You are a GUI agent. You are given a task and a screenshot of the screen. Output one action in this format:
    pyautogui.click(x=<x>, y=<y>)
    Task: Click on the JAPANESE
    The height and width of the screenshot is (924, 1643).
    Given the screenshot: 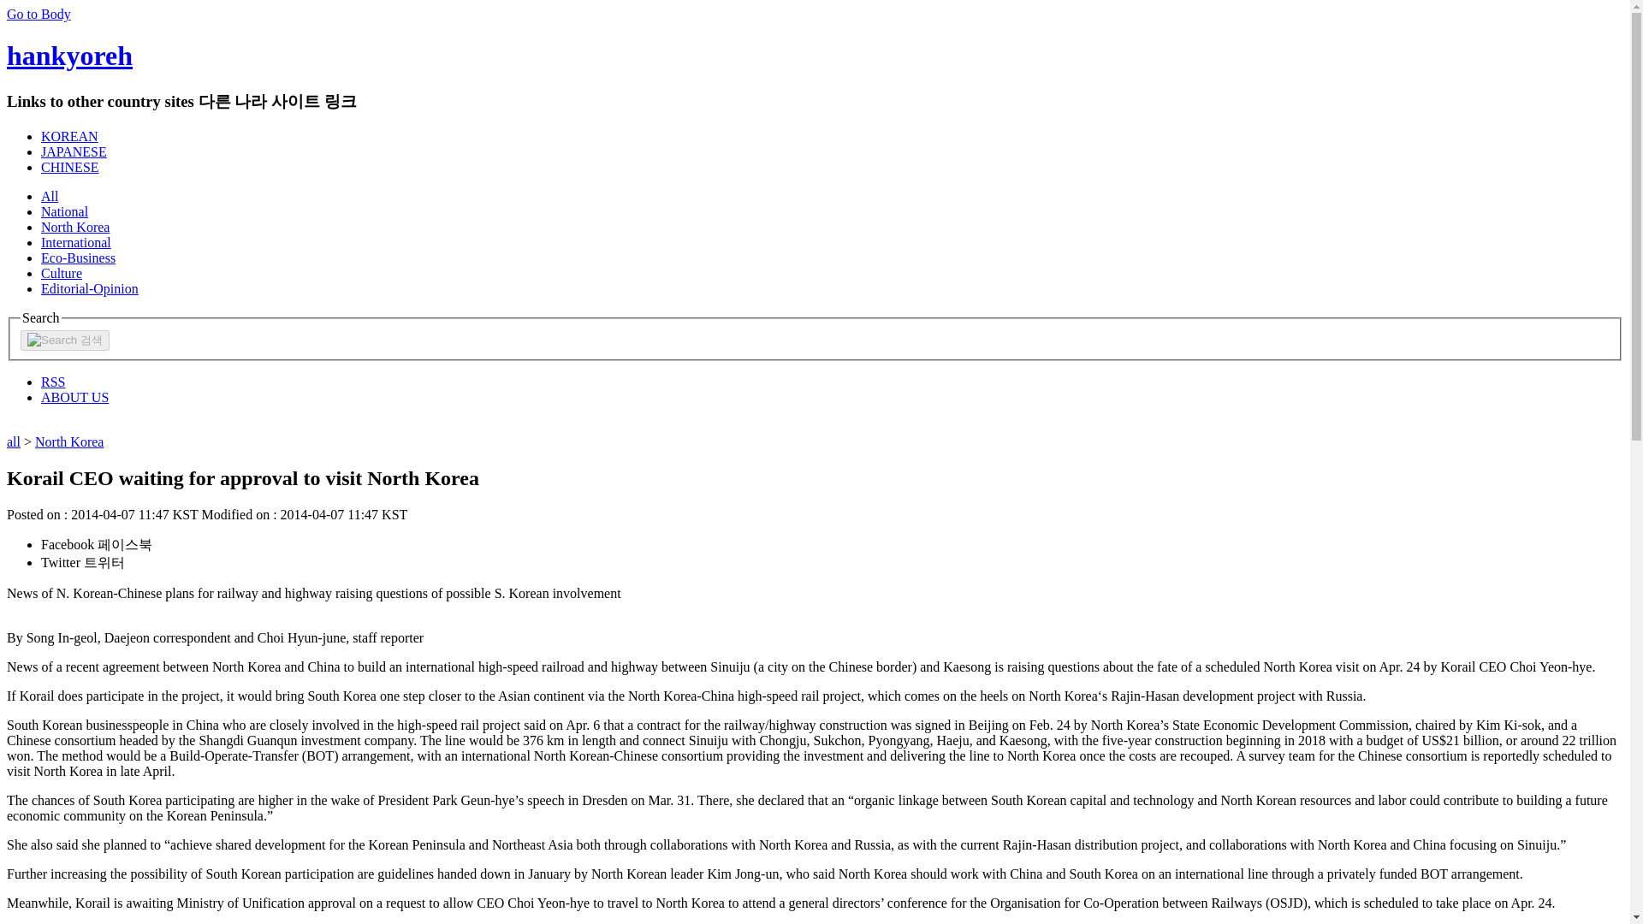 What is the action you would take?
    pyautogui.click(x=74, y=151)
    